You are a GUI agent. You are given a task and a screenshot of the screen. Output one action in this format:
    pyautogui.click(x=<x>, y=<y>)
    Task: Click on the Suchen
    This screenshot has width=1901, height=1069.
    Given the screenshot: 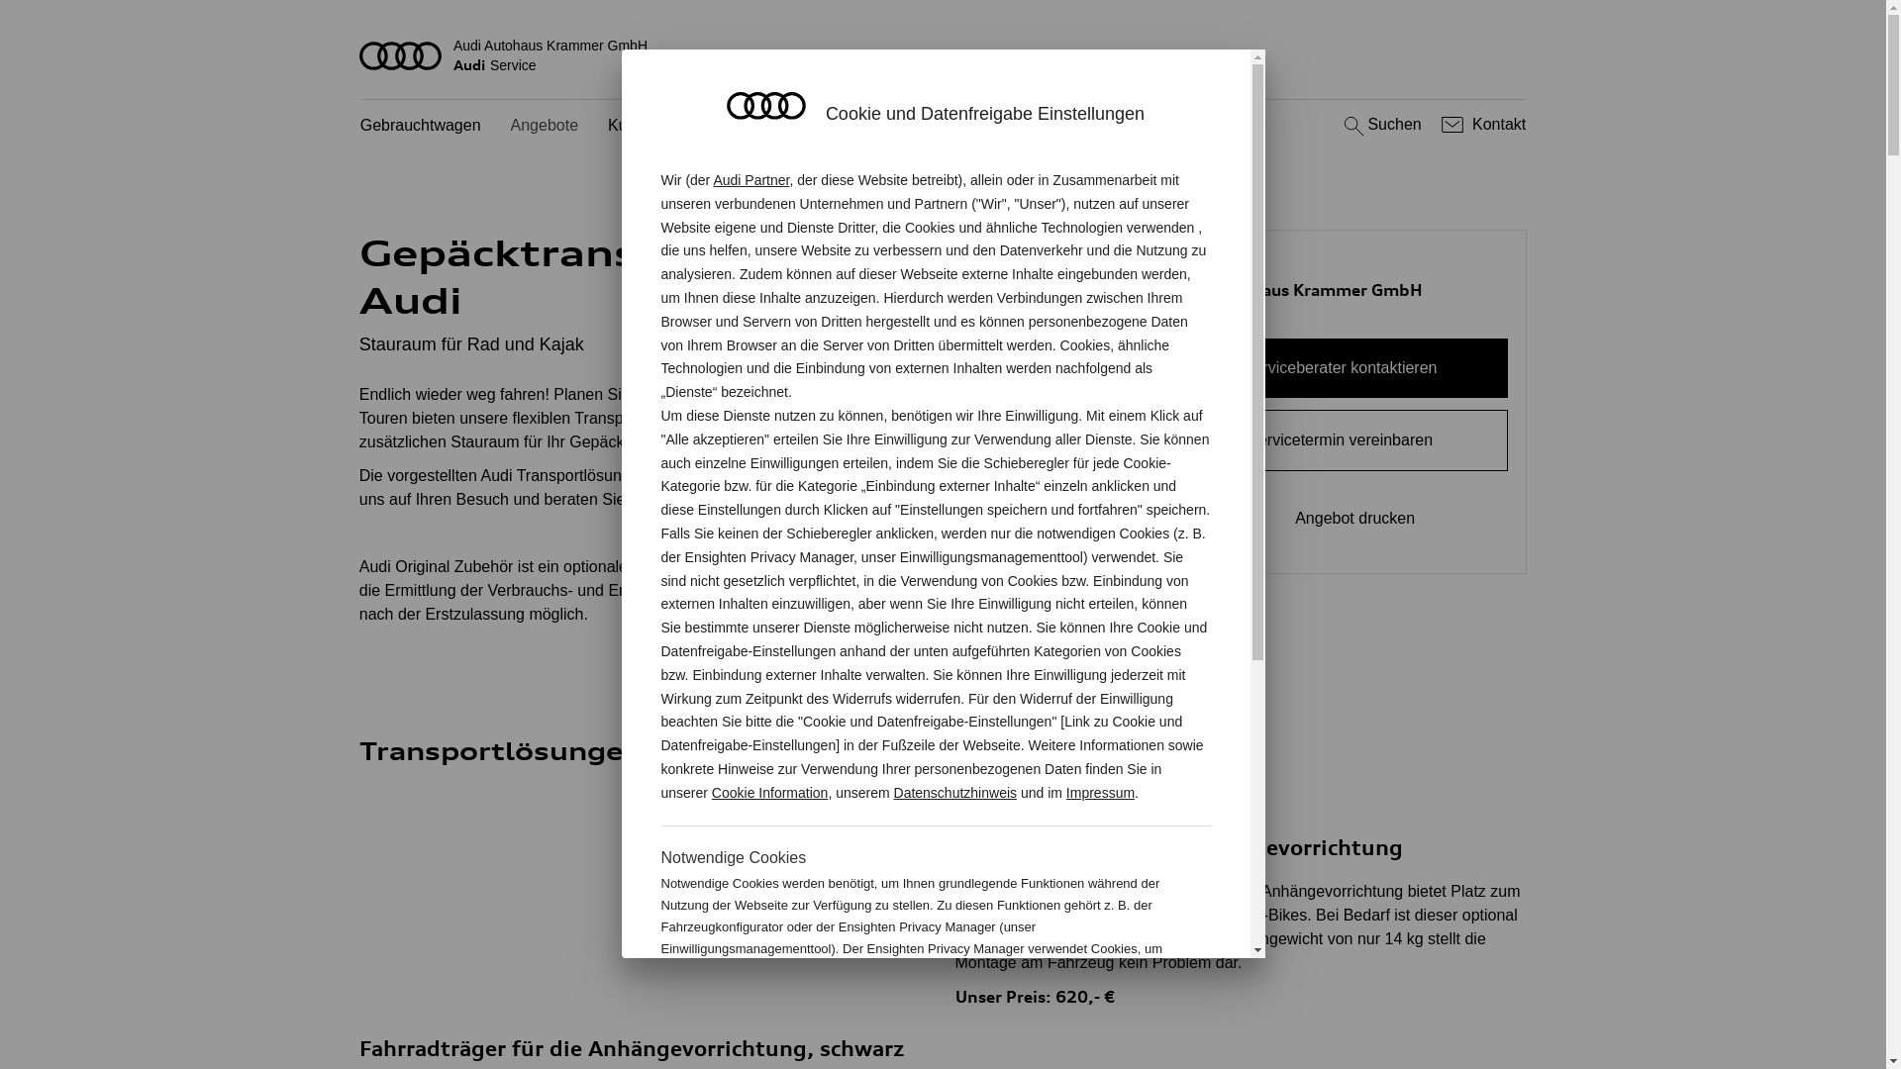 What is the action you would take?
    pyautogui.click(x=1380, y=125)
    